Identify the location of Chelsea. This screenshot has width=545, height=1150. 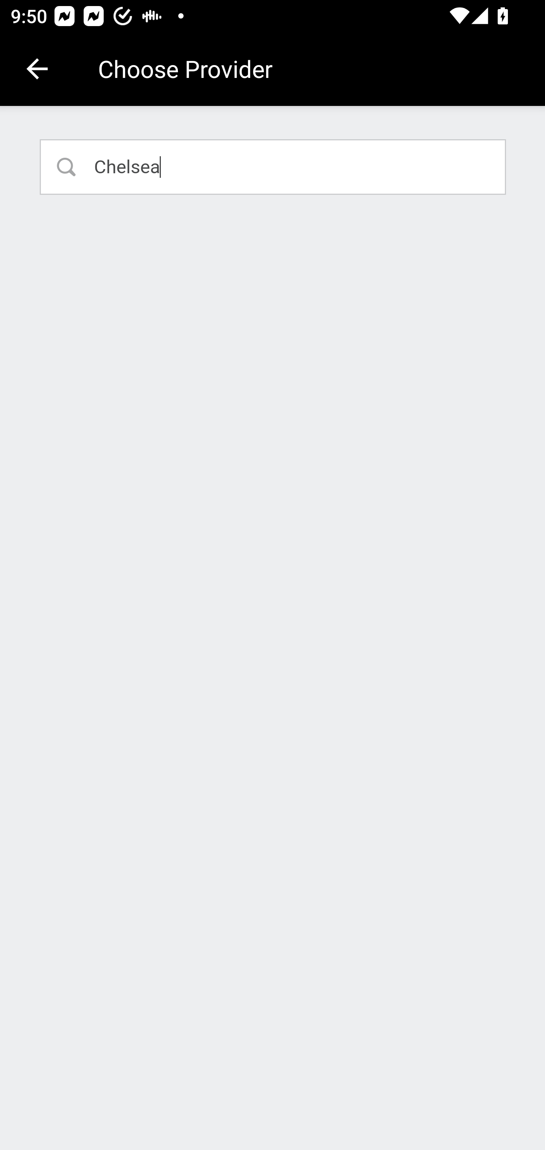
(273, 166).